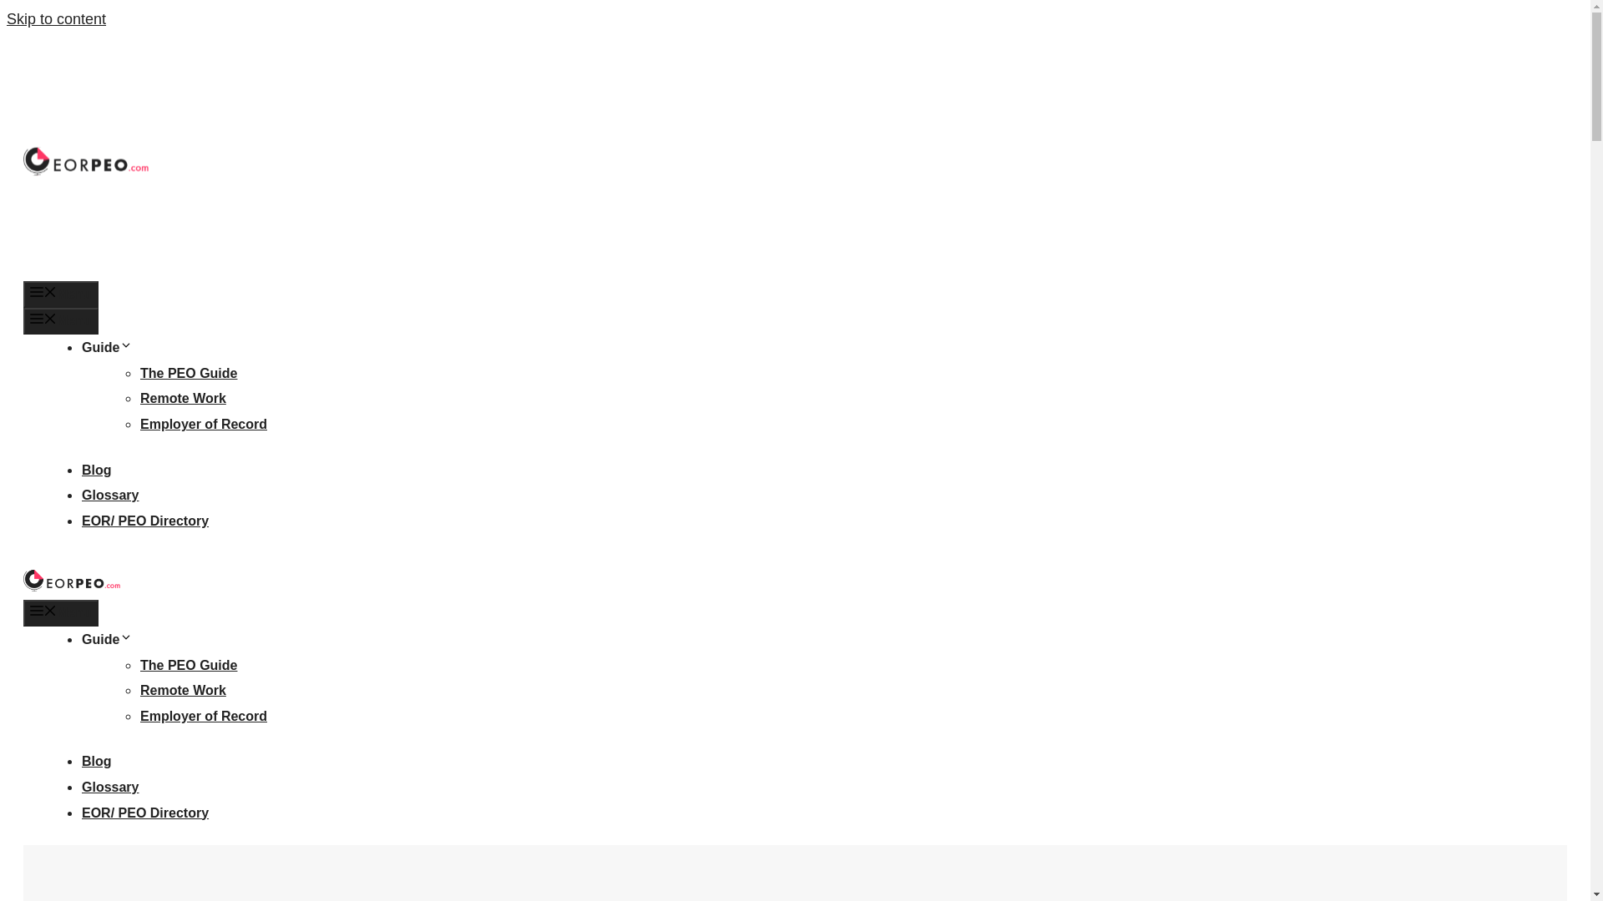 This screenshot has width=1603, height=901. What do you see at coordinates (97, 471) in the screenshot?
I see `Blog` at bounding box center [97, 471].